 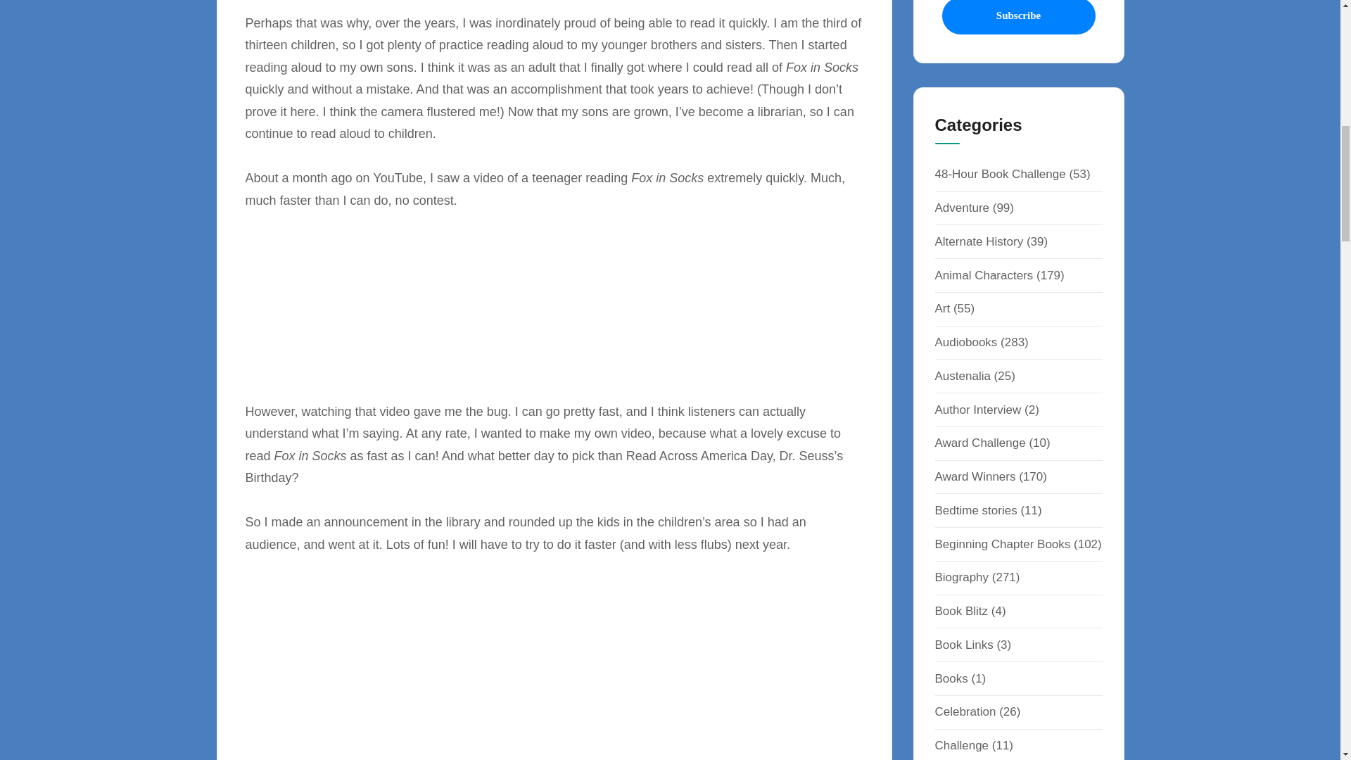 I want to click on Audiobooks, so click(x=965, y=342).